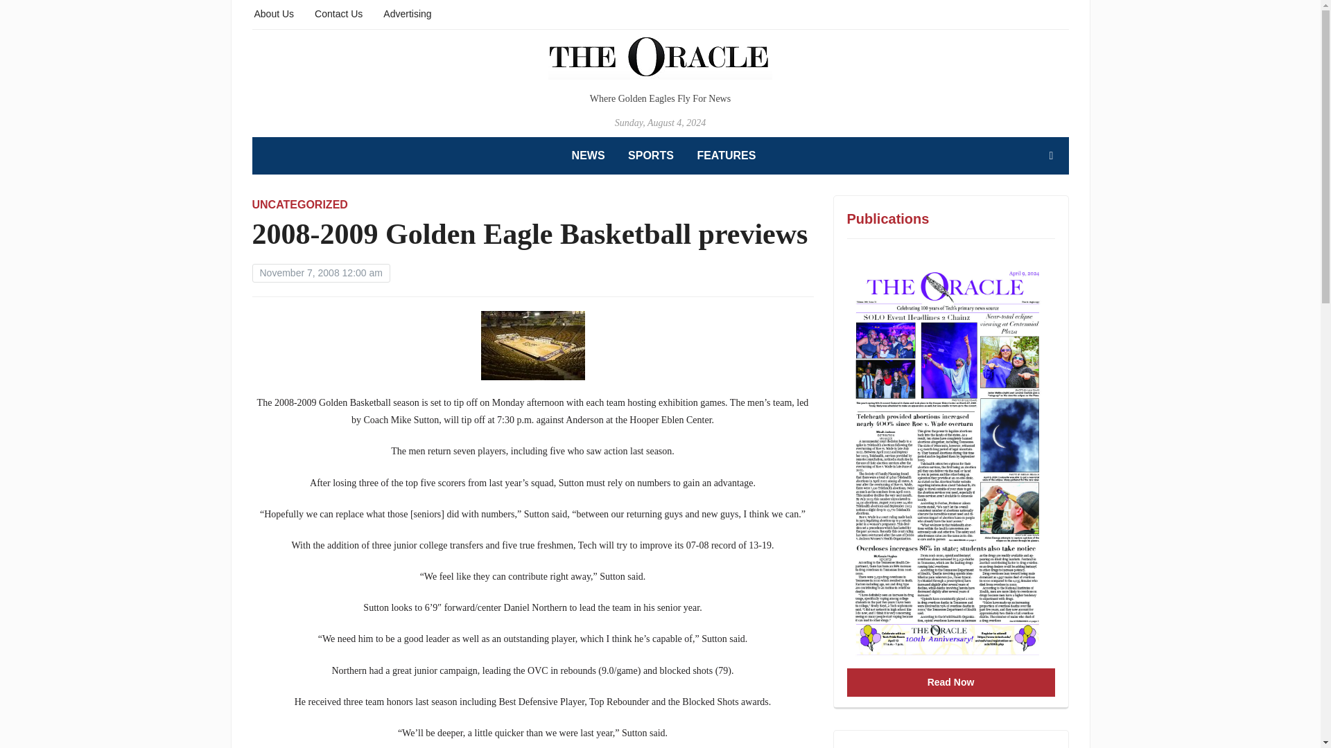  I want to click on SPORTS, so click(650, 155).